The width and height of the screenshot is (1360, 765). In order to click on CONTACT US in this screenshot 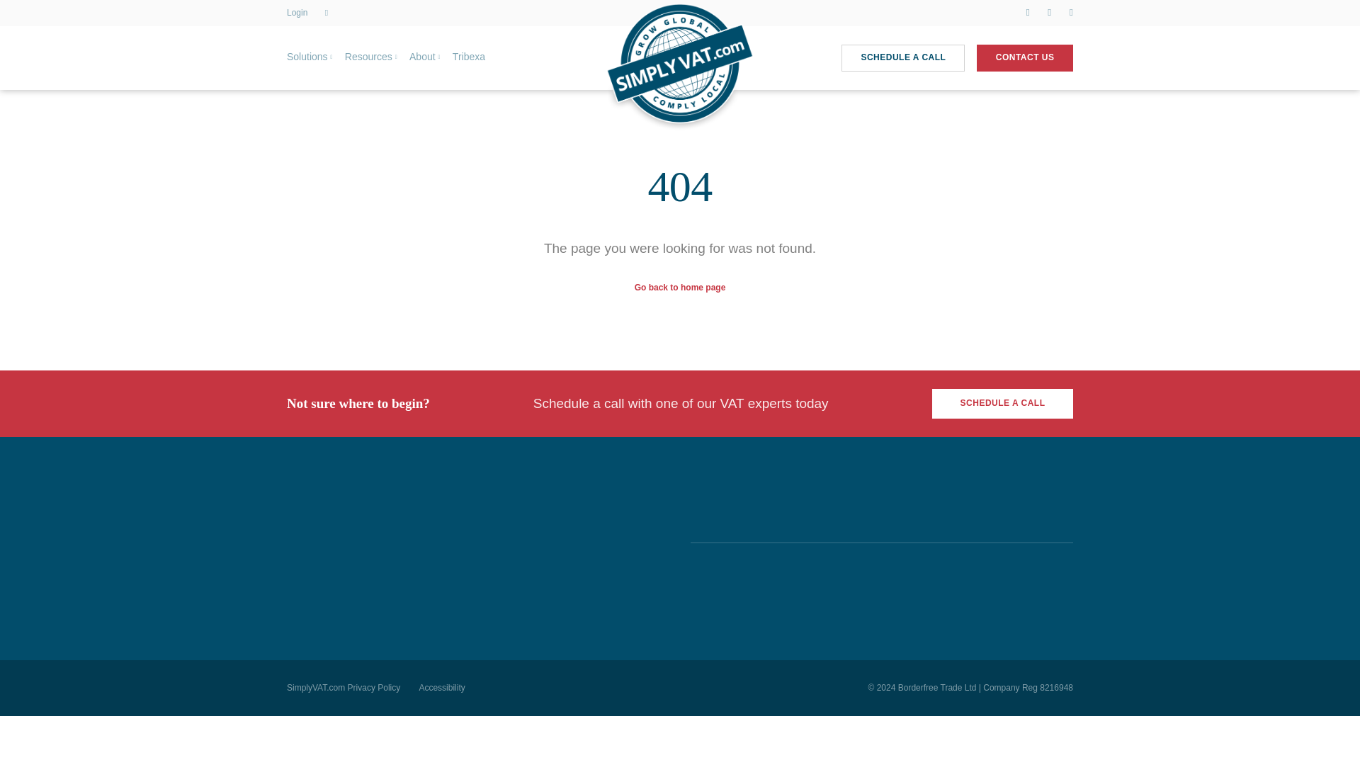, I will do `click(1024, 58)`.